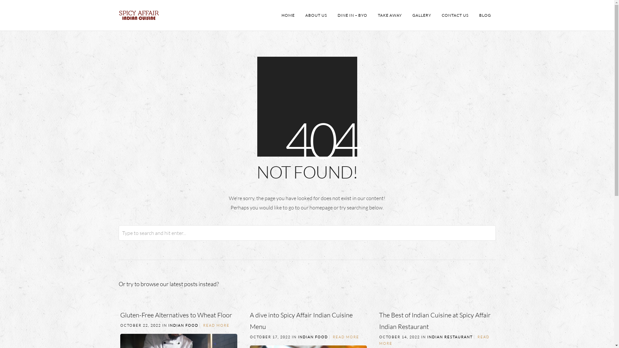 The height and width of the screenshot is (348, 619). I want to click on GALLERY, so click(422, 15).